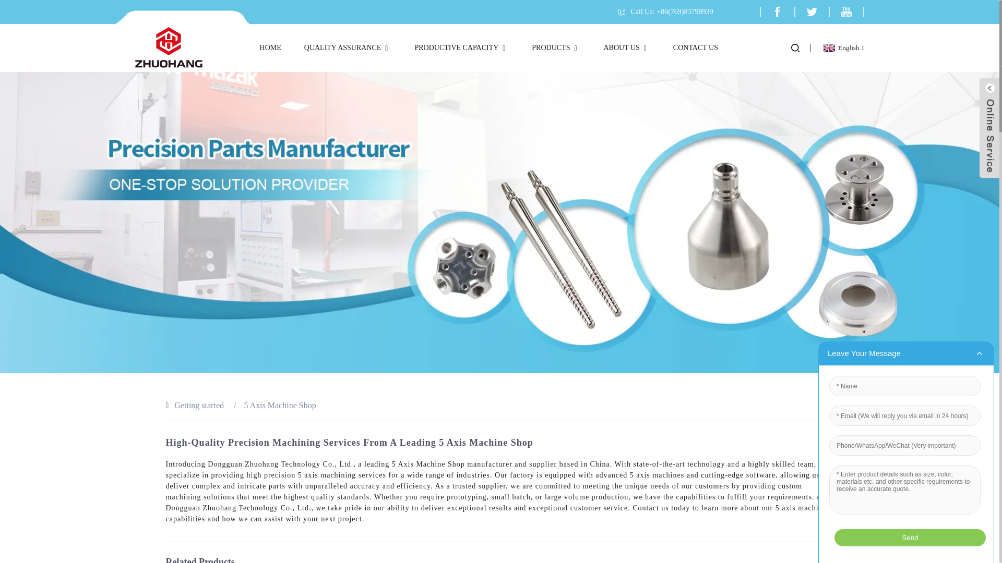 Image resolution: width=1002 pixels, height=563 pixels. Describe the element at coordinates (696, 48) in the screenshot. I see `CONTACT US` at that location.